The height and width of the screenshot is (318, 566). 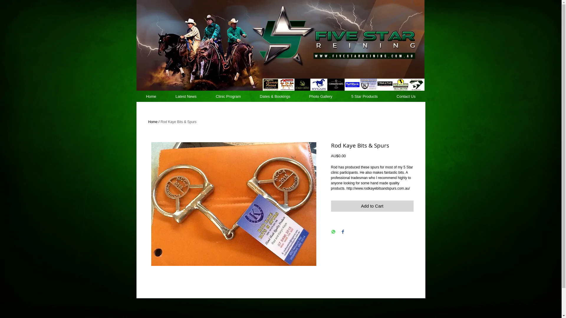 What do you see at coordinates (179, 122) in the screenshot?
I see `Rod Kaye Bits & Spurs` at bounding box center [179, 122].